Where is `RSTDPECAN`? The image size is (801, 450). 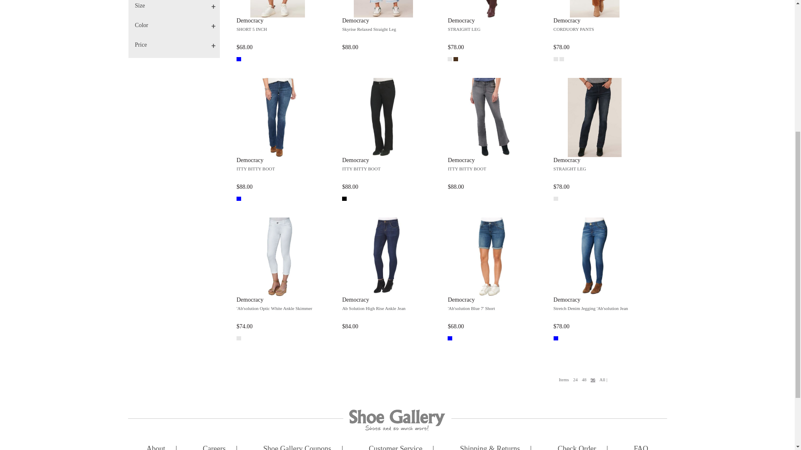
RSTDPECAN is located at coordinates (556, 59).